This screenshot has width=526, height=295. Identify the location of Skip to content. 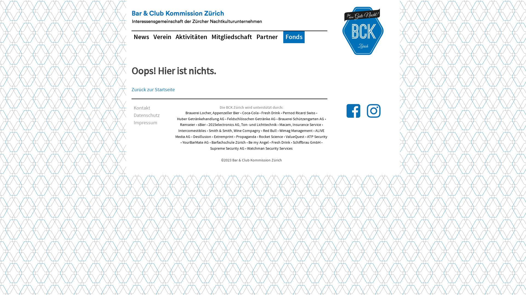
(131, 5).